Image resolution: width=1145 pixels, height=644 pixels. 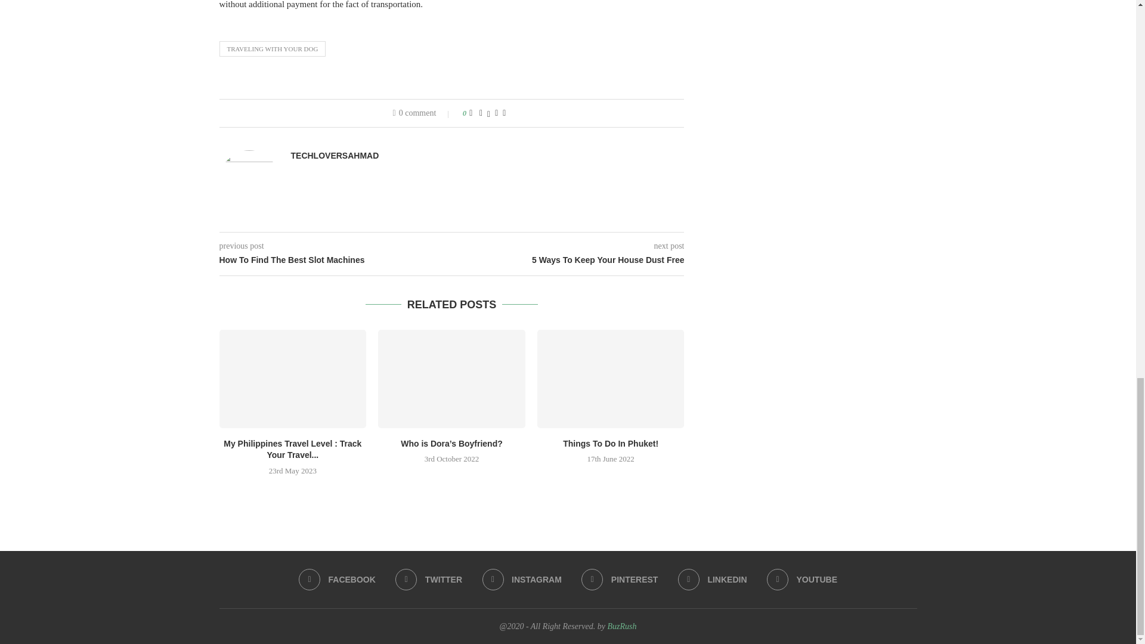 I want to click on My Philippines Travel Level : Track Your Travel..., so click(x=292, y=450).